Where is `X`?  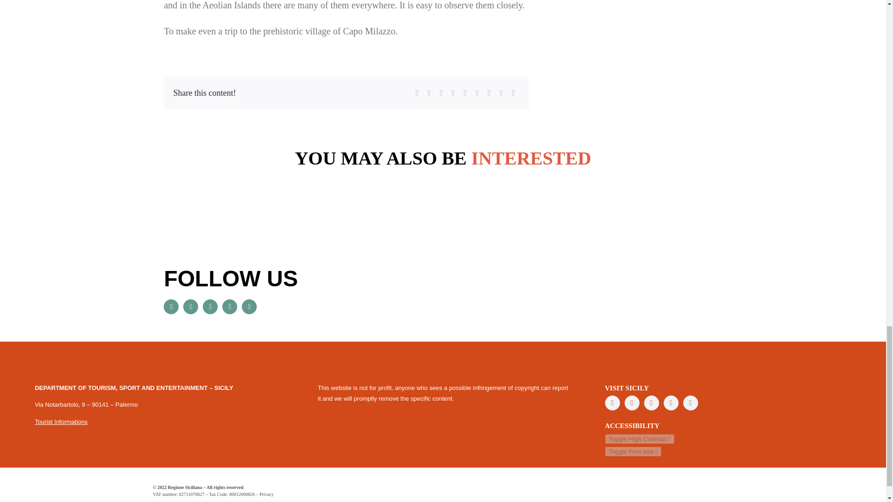 X is located at coordinates (191, 307).